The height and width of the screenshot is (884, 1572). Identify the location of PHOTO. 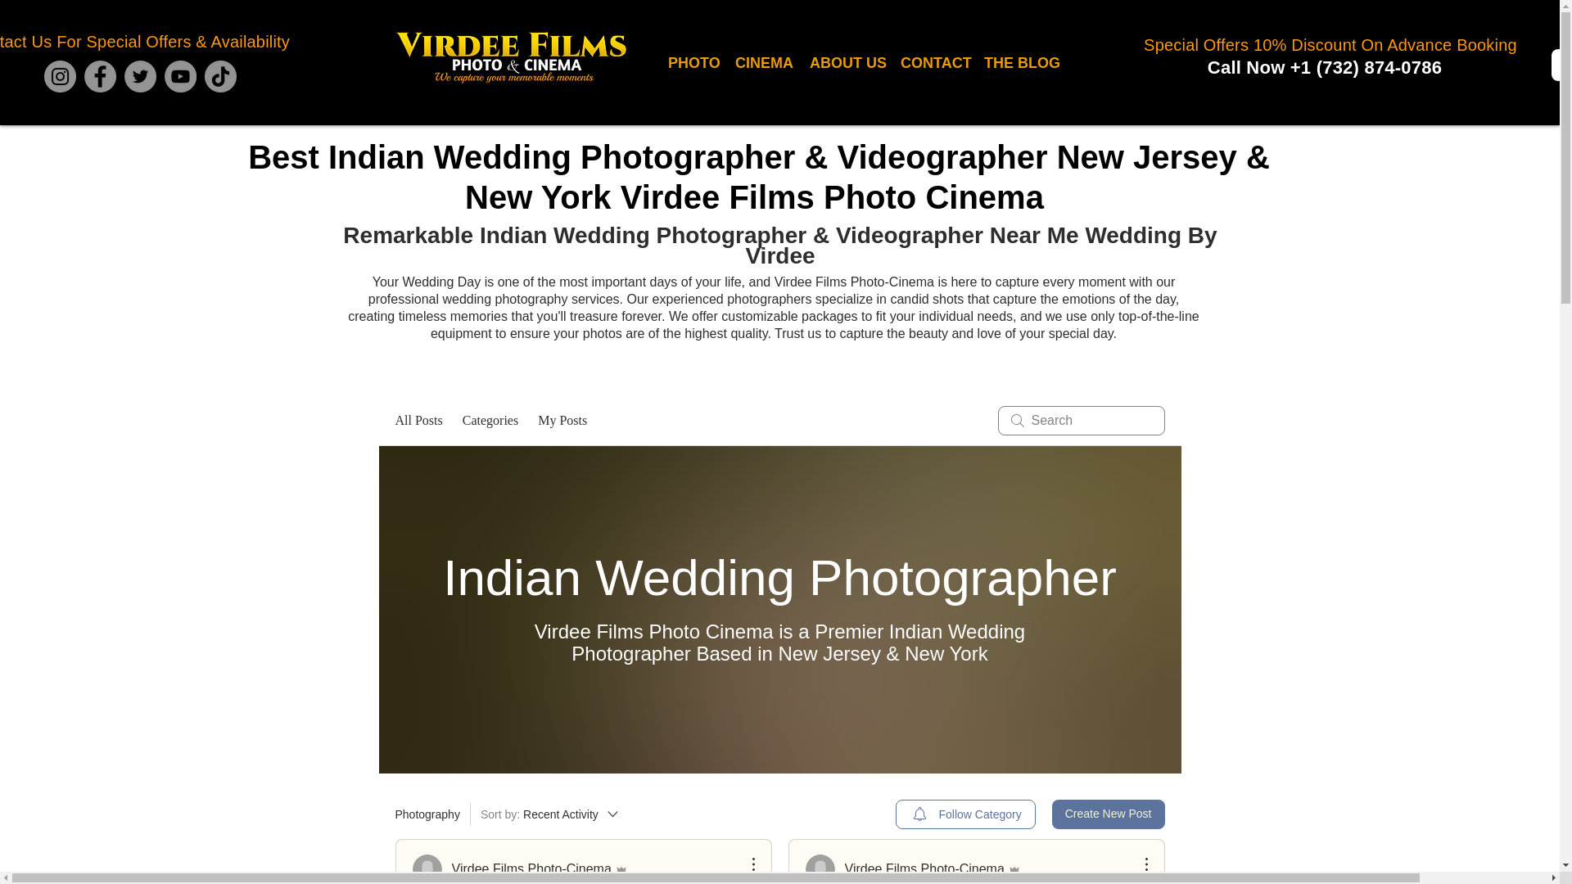
(693, 63).